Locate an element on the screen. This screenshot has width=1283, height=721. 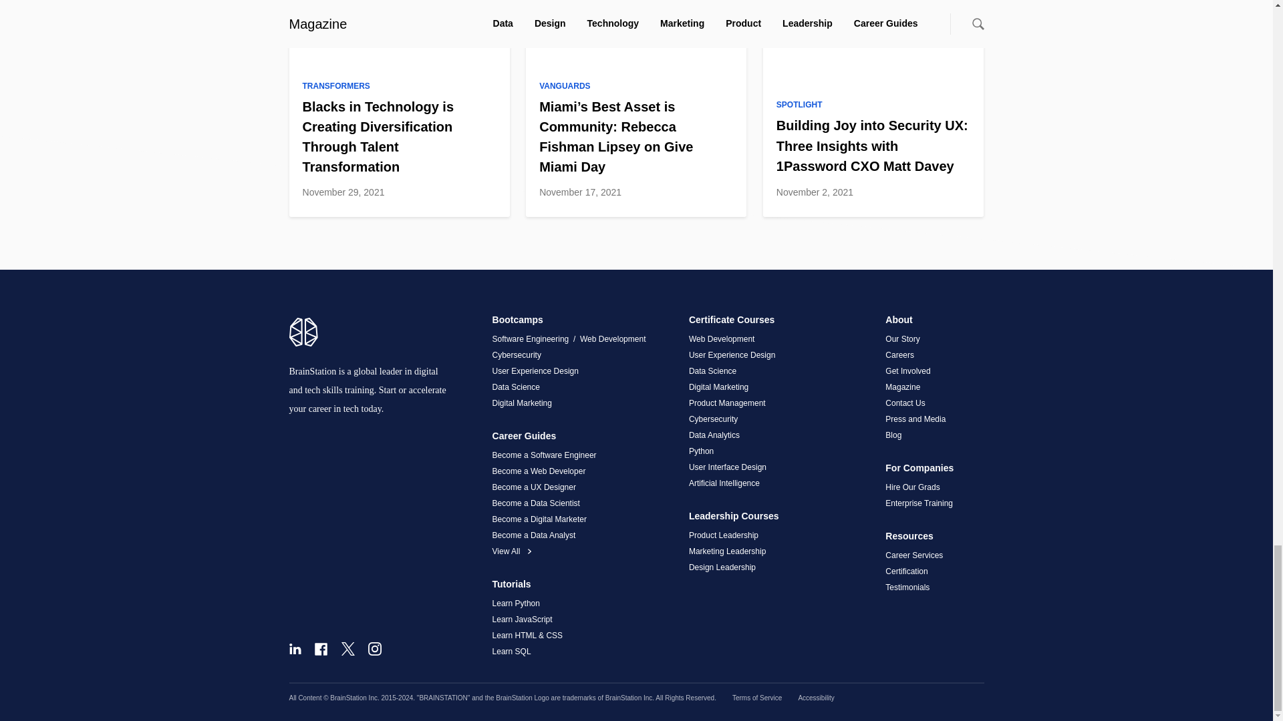
BrainStation LinkedIn is located at coordinates (294, 649).